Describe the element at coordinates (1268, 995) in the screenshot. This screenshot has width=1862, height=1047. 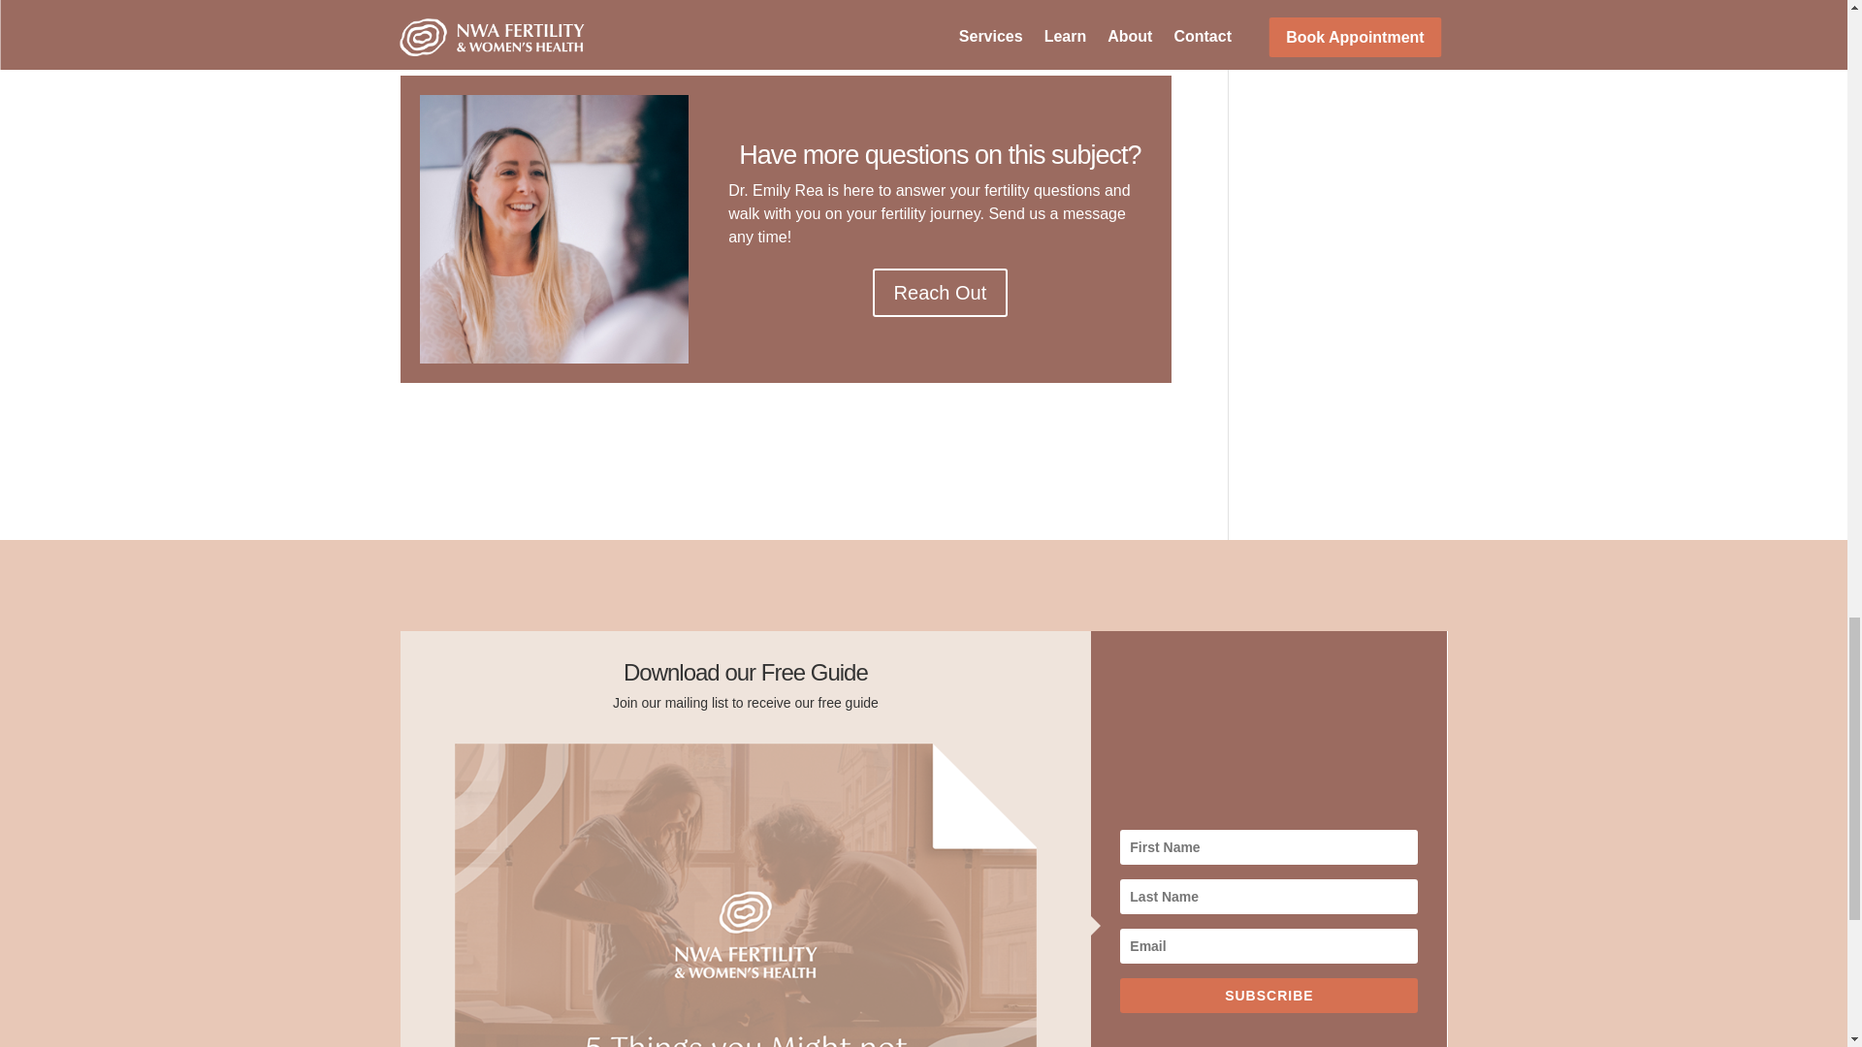
I see `SUBSCRIBE` at that location.